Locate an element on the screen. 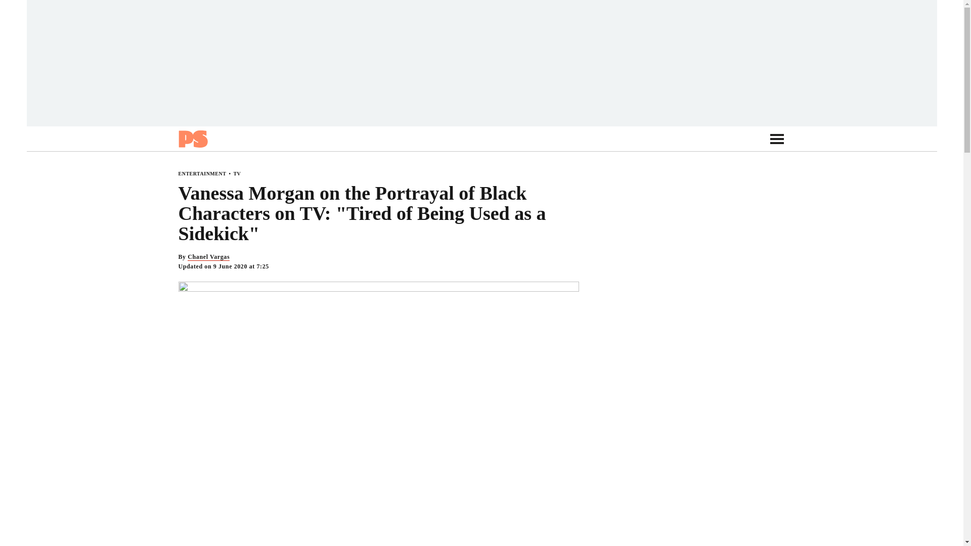 The image size is (971, 546). Popsugar UK is located at coordinates (192, 139).